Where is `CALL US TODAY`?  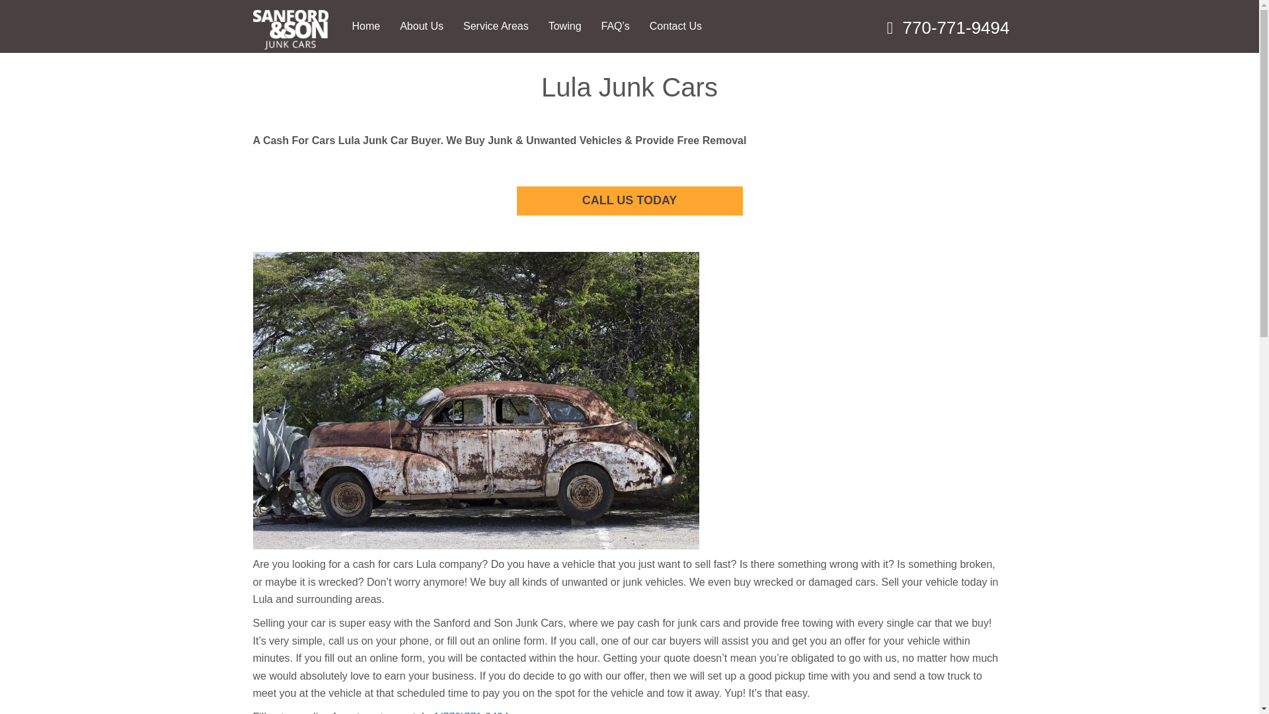
CALL US TODAY is located at coordinates (629, 201).